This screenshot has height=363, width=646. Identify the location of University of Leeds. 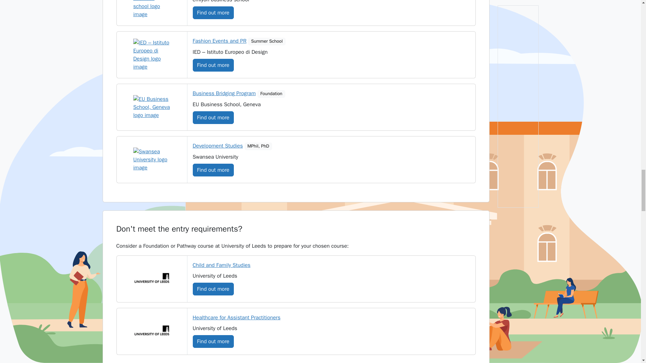
(151, 279).